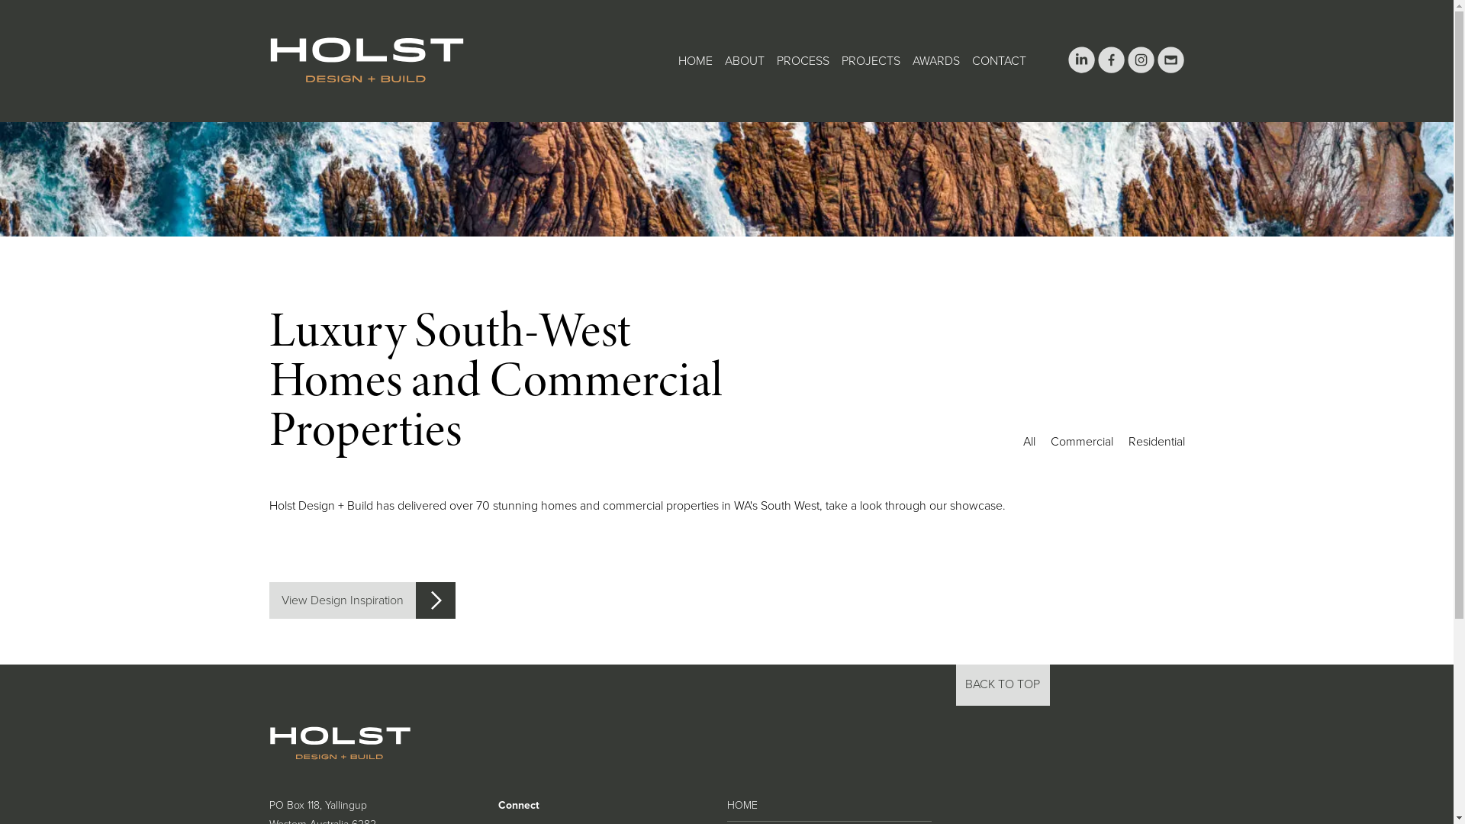  What do you see at coordinates (1029, 441) in the screenshot?
I see `All` at bounding box center [1029, 441].